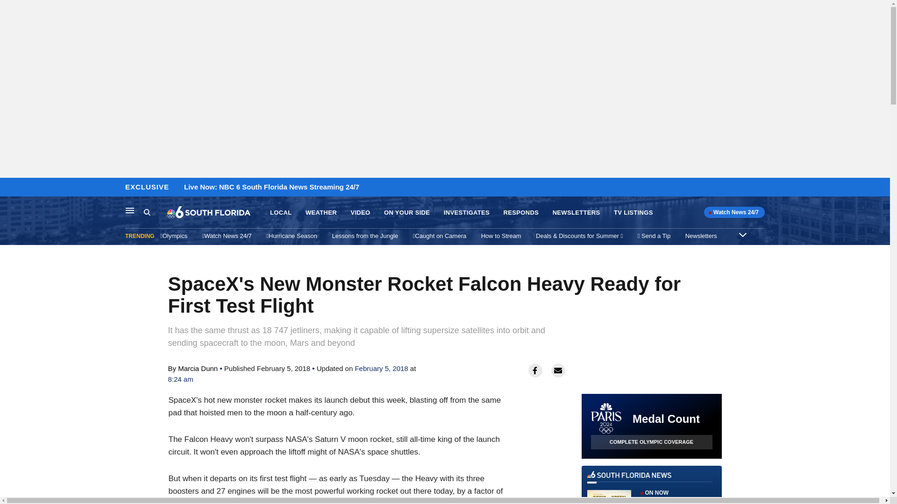  I want to click on RESPONDS, so click(130, 210).